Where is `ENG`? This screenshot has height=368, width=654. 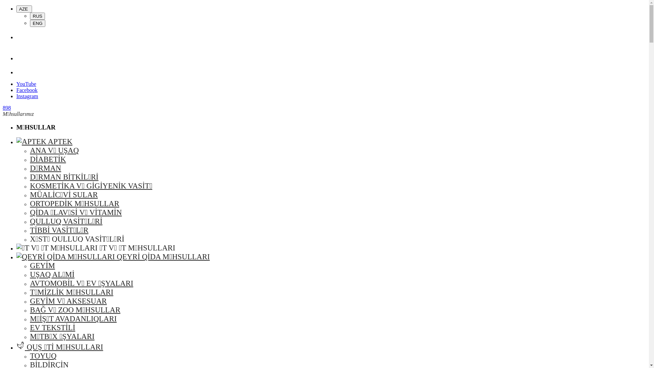
ENG is located at coordinates (37, 23).